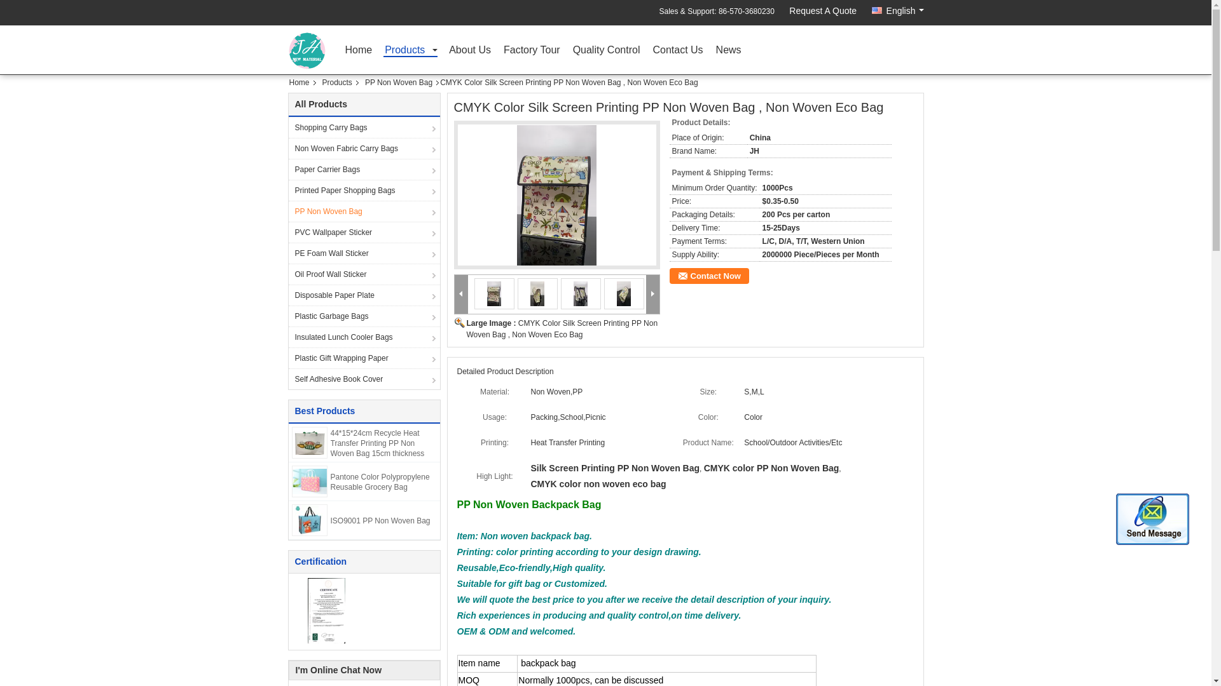 The width and height of the screenshot is (1221, 686). I want to click on QuZhou JH New Material Co., Ltd, so click(358, 53).